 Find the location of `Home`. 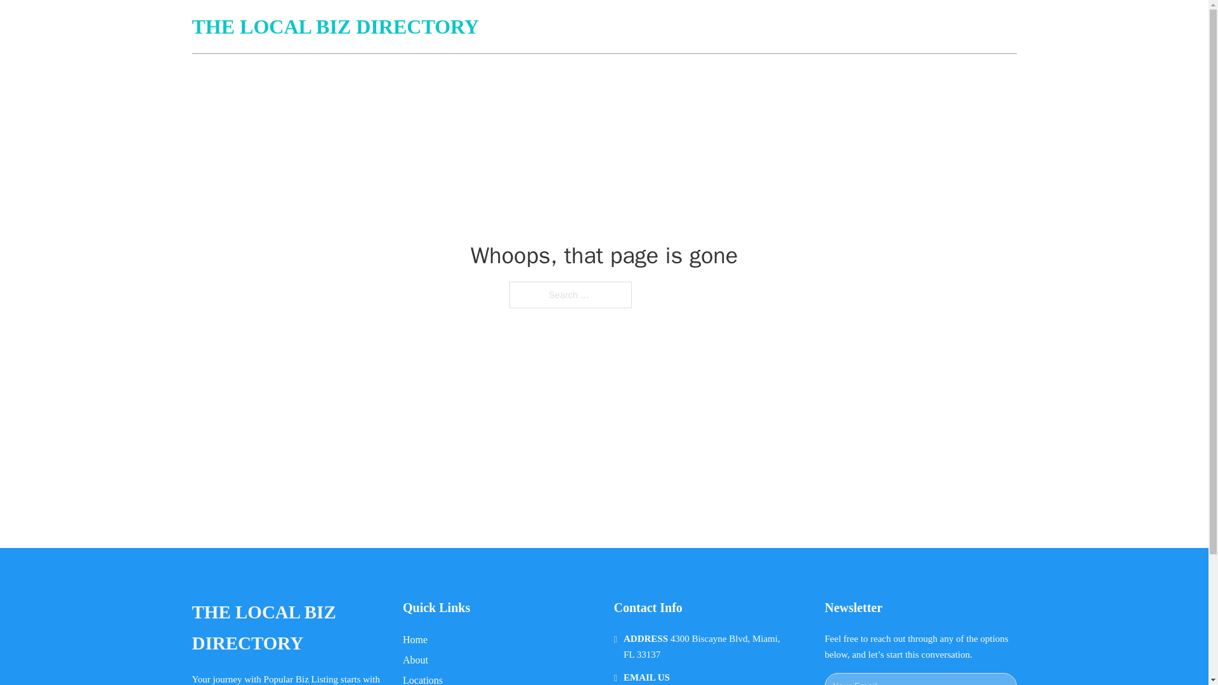

Home is located at coordinates (415, 639).